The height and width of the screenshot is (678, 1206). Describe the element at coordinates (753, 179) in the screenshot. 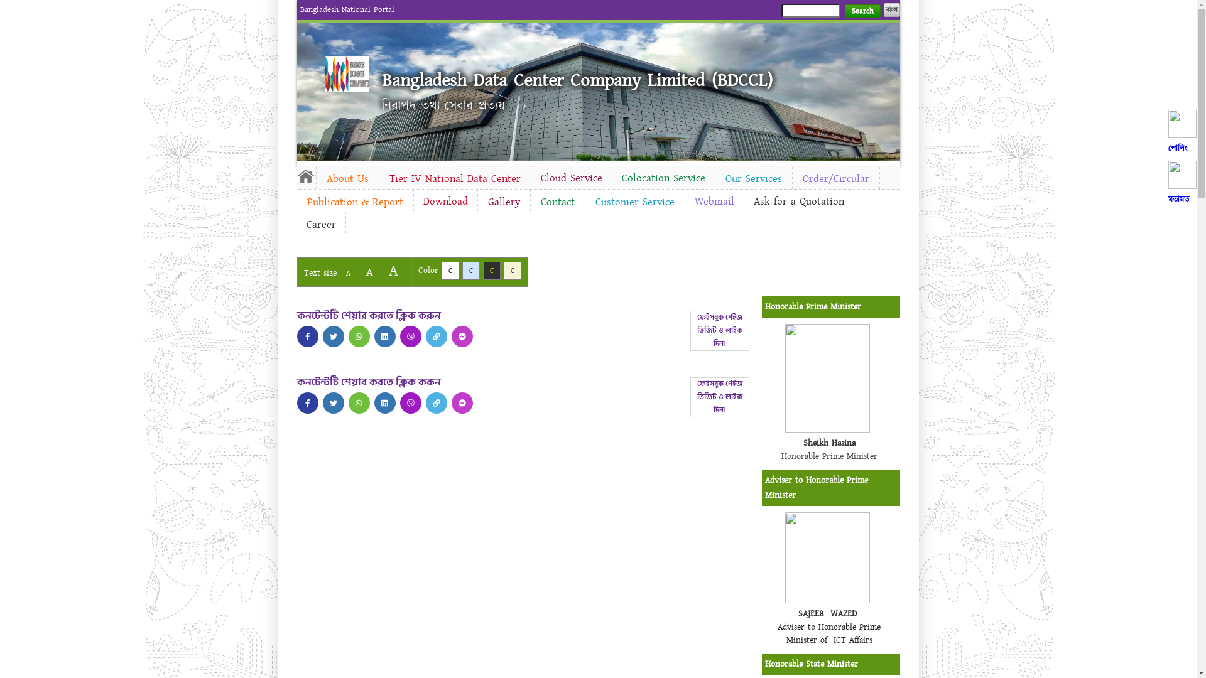

I see `Our Services` at that location.